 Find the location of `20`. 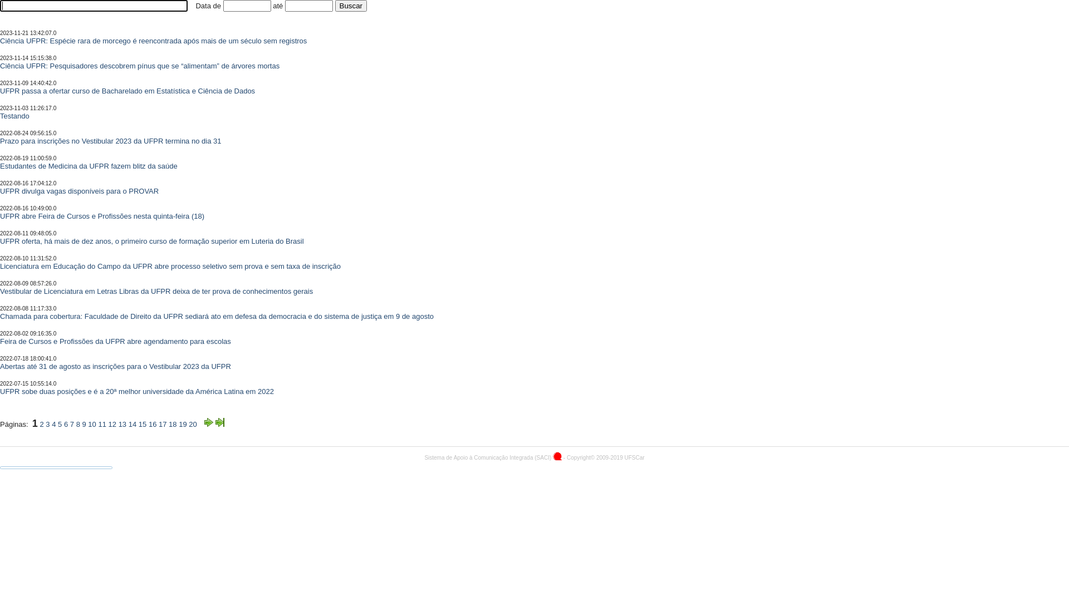

20 is located at coordinates (193, 424).